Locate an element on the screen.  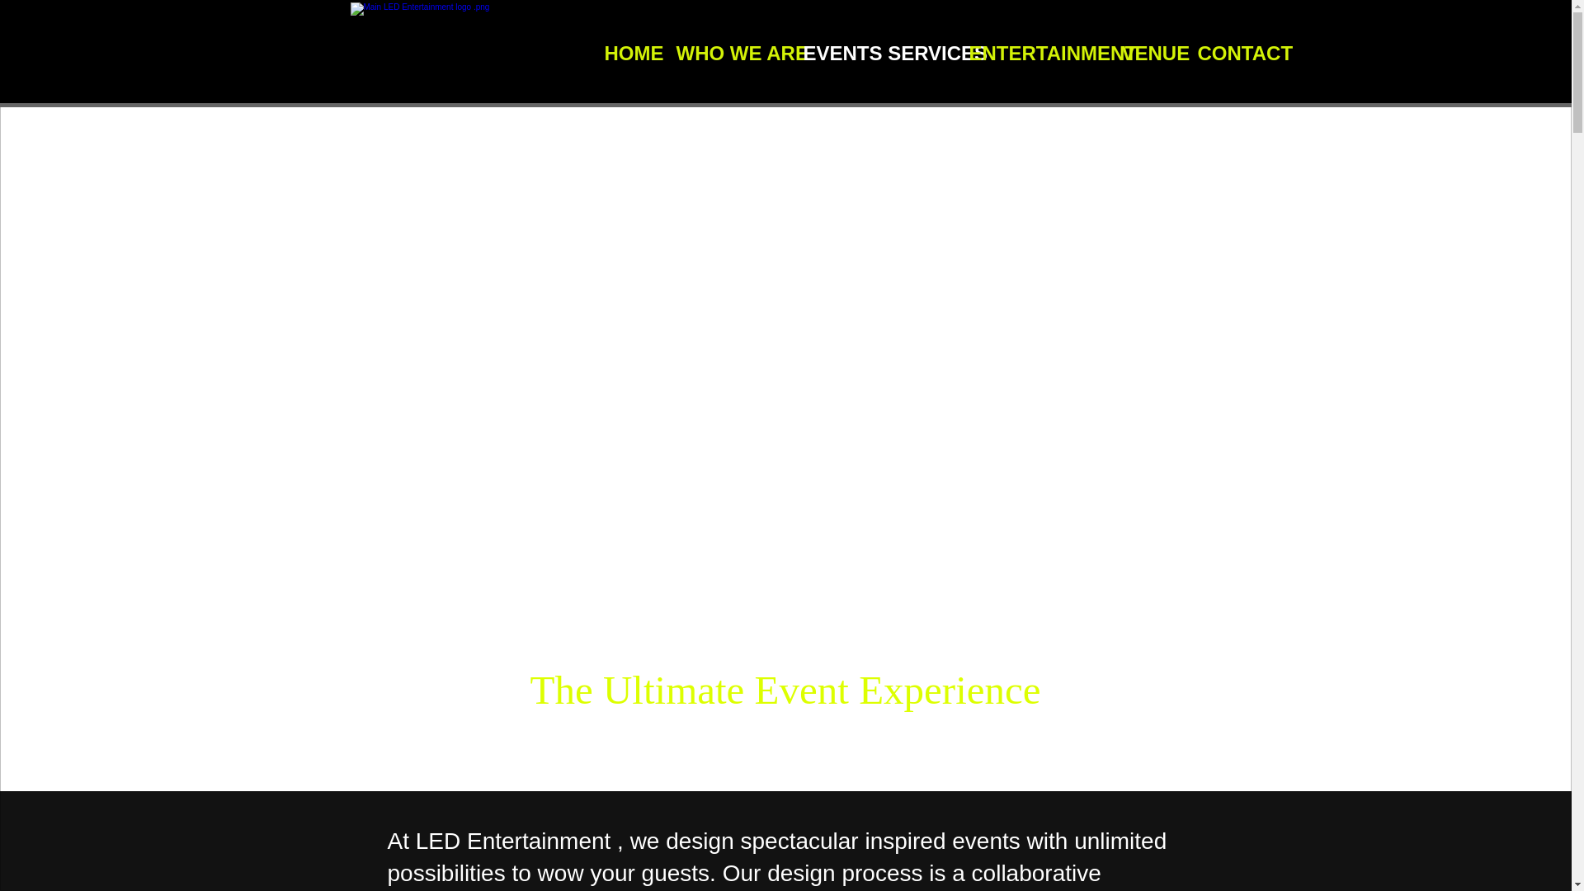
HOME is located at coordinates (628, 53).